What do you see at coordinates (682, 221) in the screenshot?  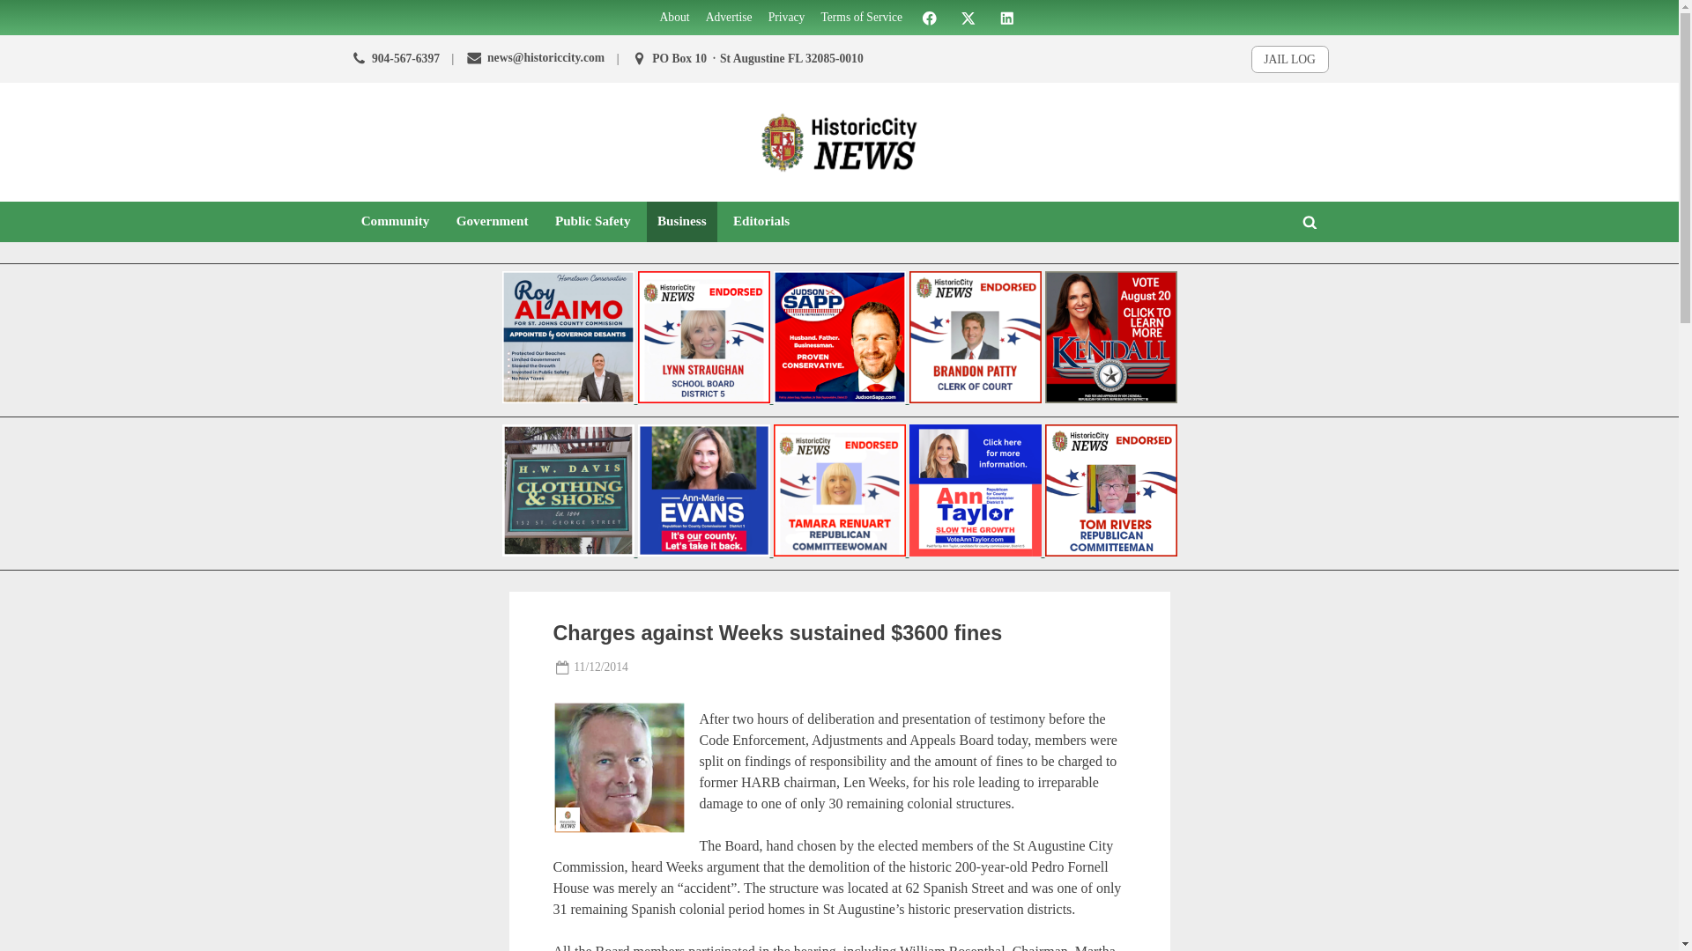 I see `Business` at bounding box center [682, 221].